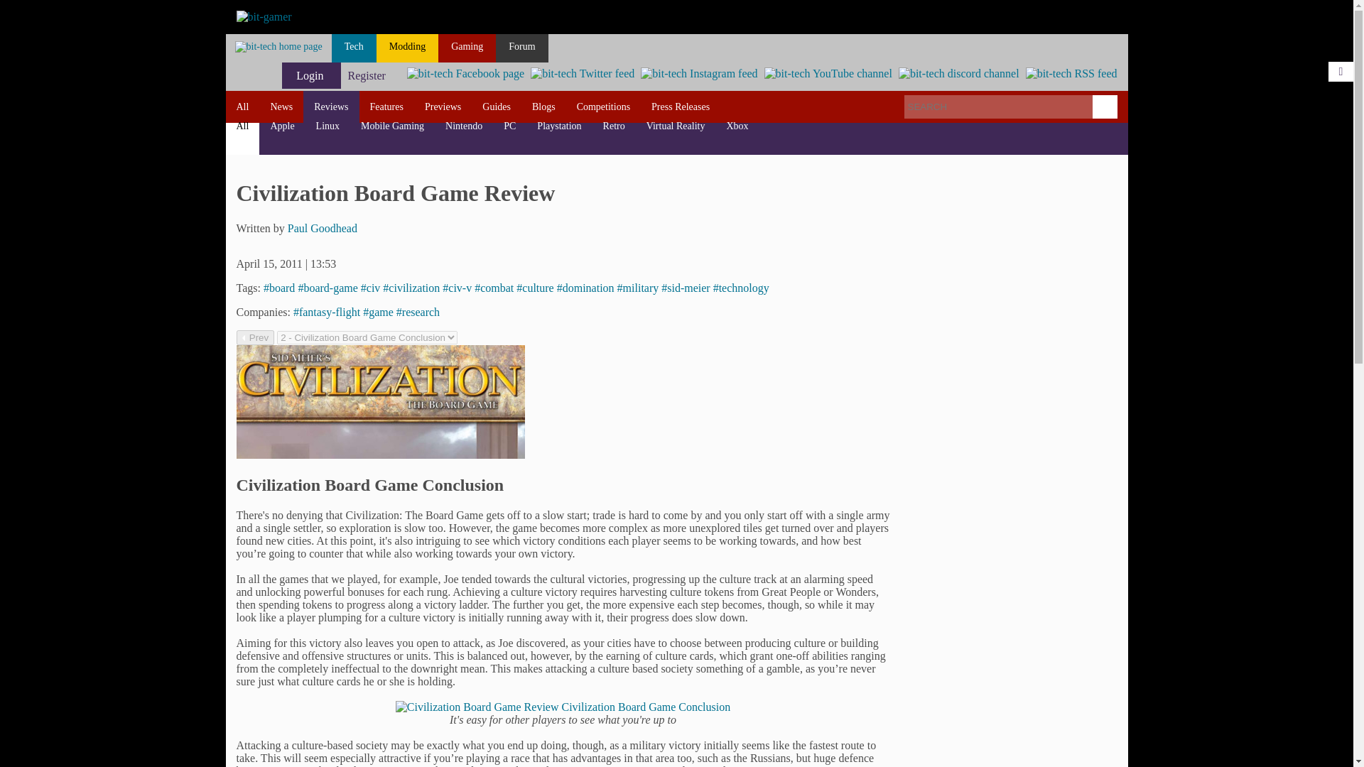  I want to click on News, so click(281, 107).